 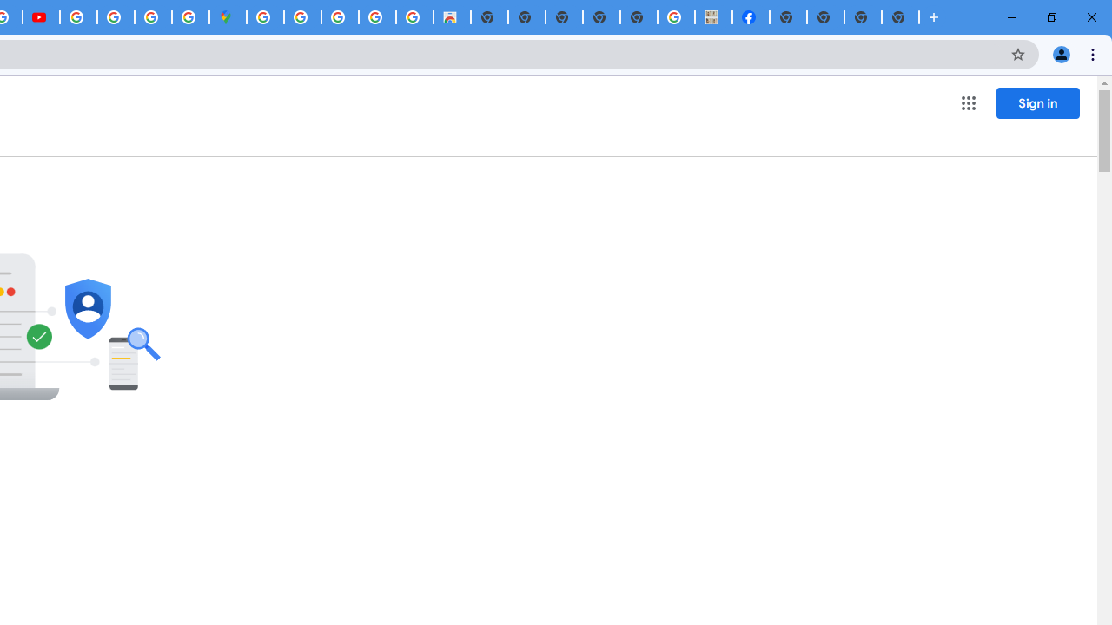 What do you see at coordinates (788, 17) in the screenshot?
I see `New Tab` at bounding box center [788, 17].